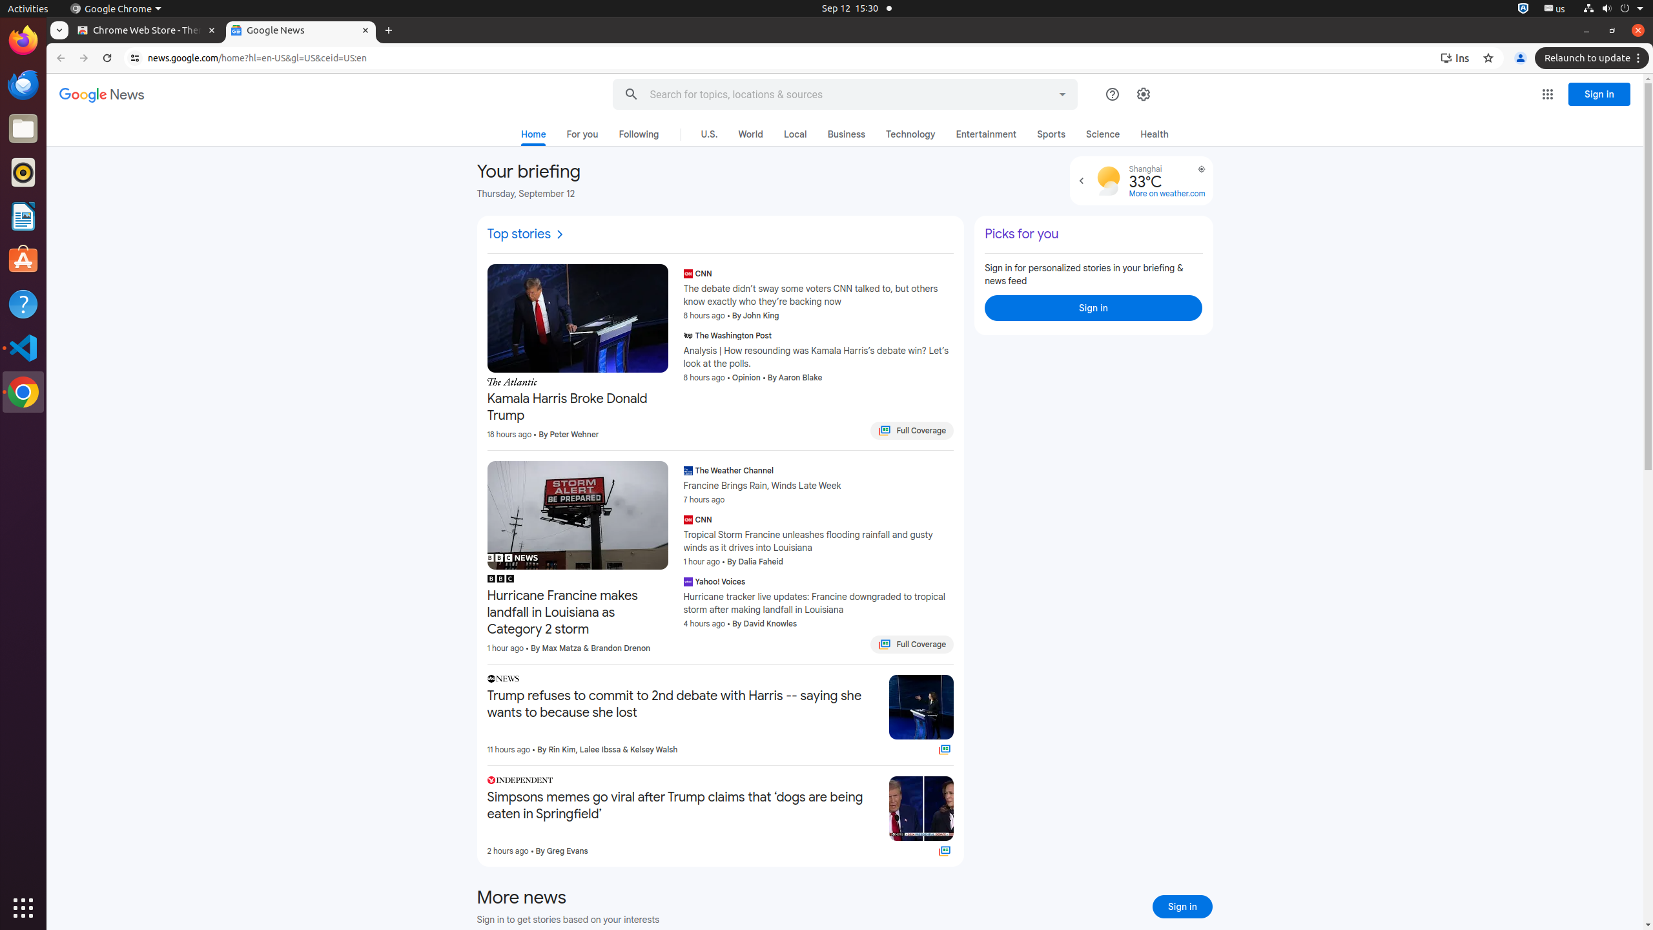 This screenshot has width=1653, height=930. I want to click on Kamala Harris Broke Donald Trump, so click(577, 408).